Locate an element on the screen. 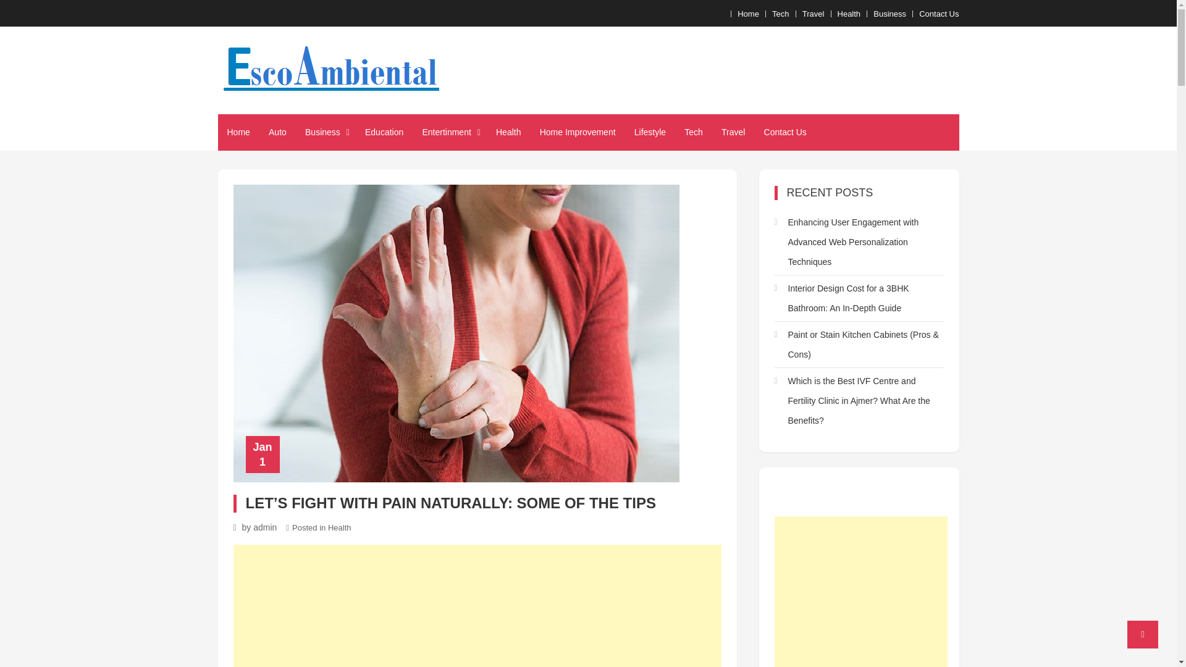 Image resolution: width=1186 pixels, height=667 pixels. Health is located at coordinates (508, 132).